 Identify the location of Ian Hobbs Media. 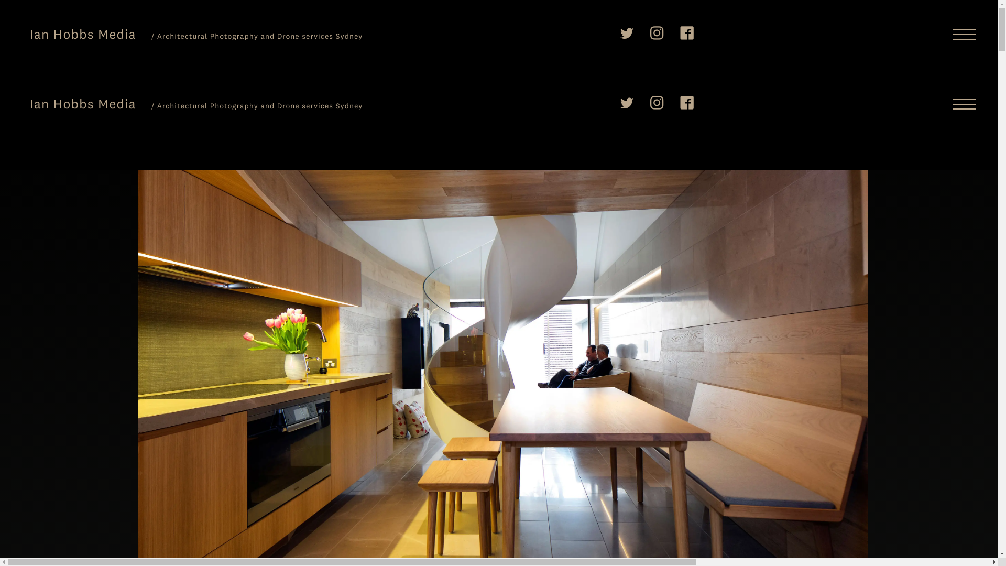
(83, 34).